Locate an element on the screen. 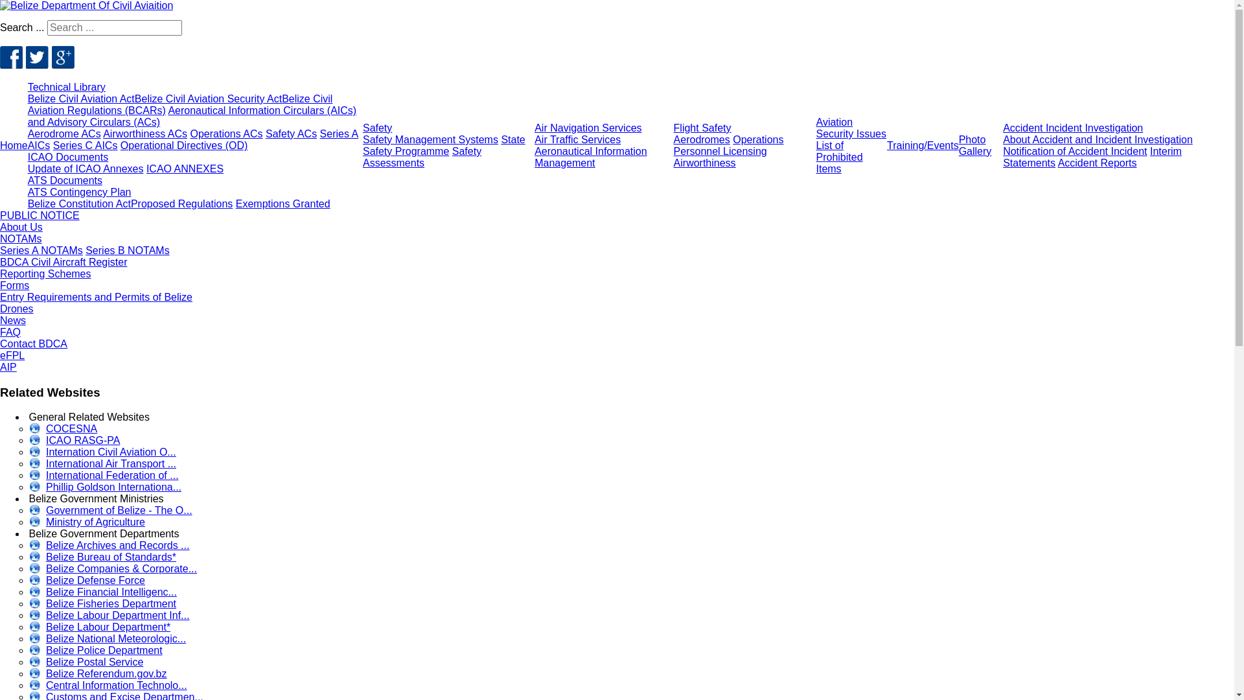  Air Navigation Services is located at coordinates (588, 128).